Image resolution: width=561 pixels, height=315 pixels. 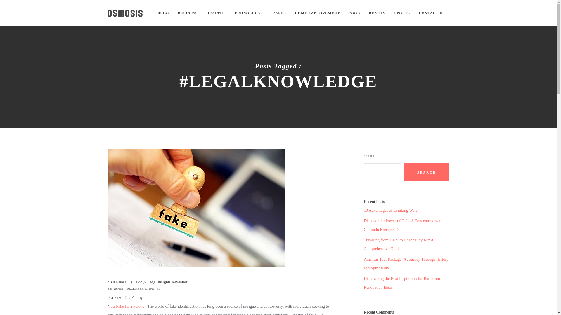 I want to click on Is a Fake ID a Felony, so click(x=127, y=306).